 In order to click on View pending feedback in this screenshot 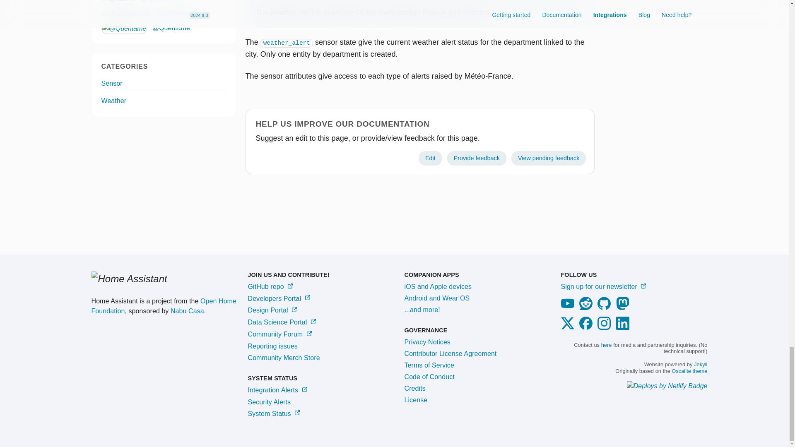, I will do `click(549, 158)`.